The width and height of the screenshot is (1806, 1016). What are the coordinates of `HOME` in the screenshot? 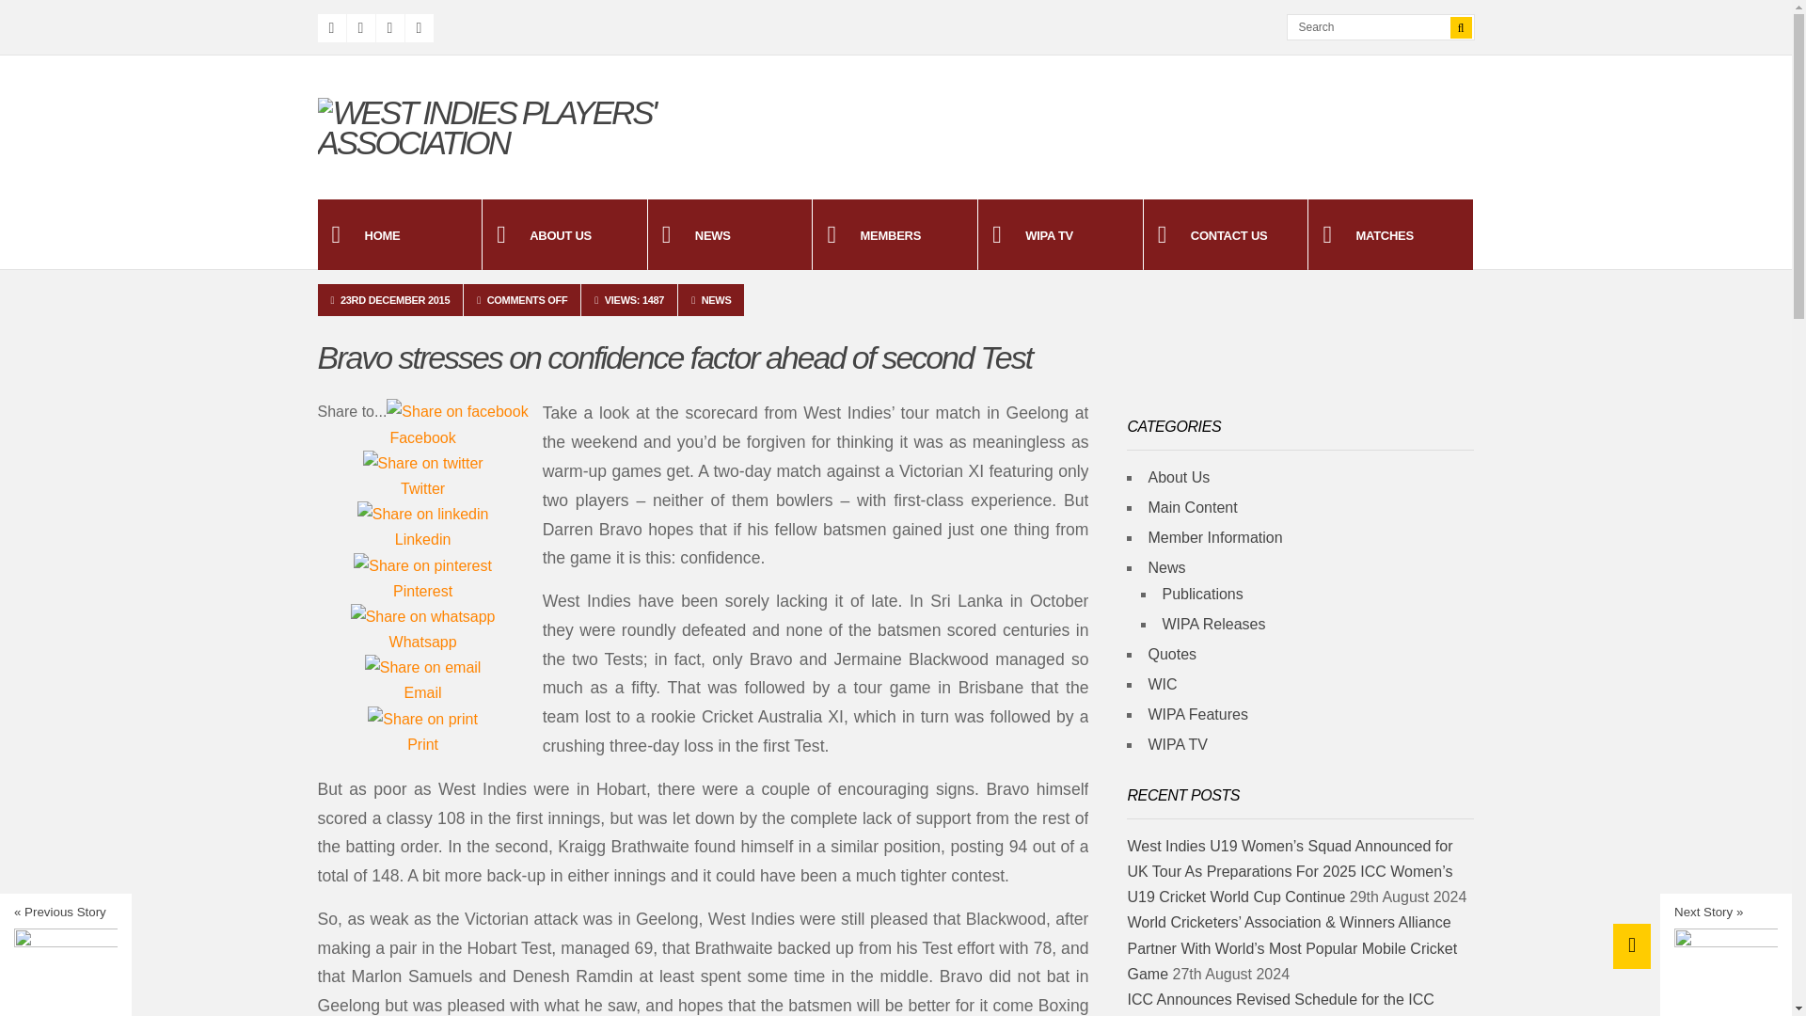 It's located at (399, 234).